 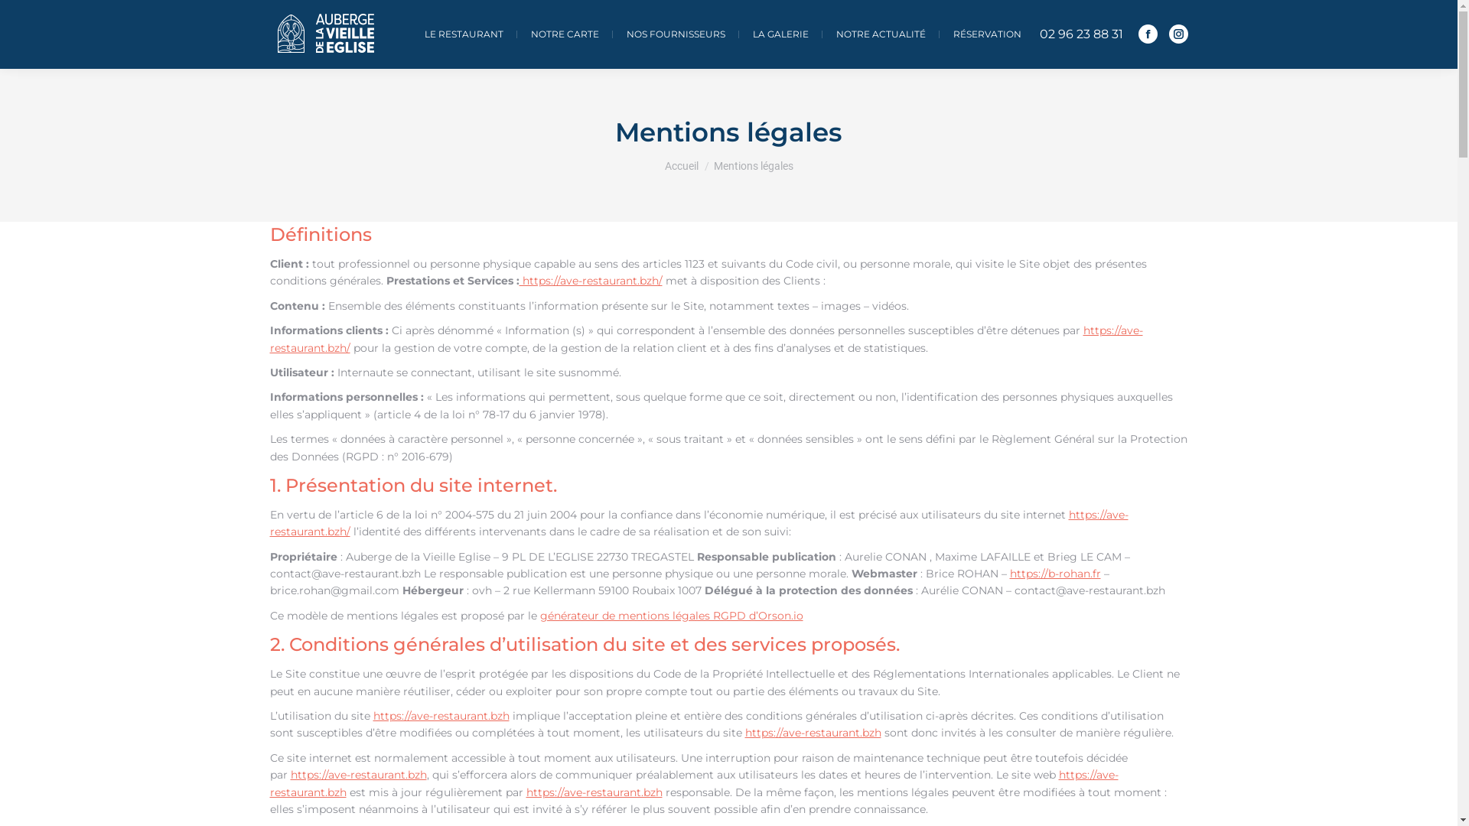 I want to click on https://ave-restaurant.bzh, so click(x=441, y=716).